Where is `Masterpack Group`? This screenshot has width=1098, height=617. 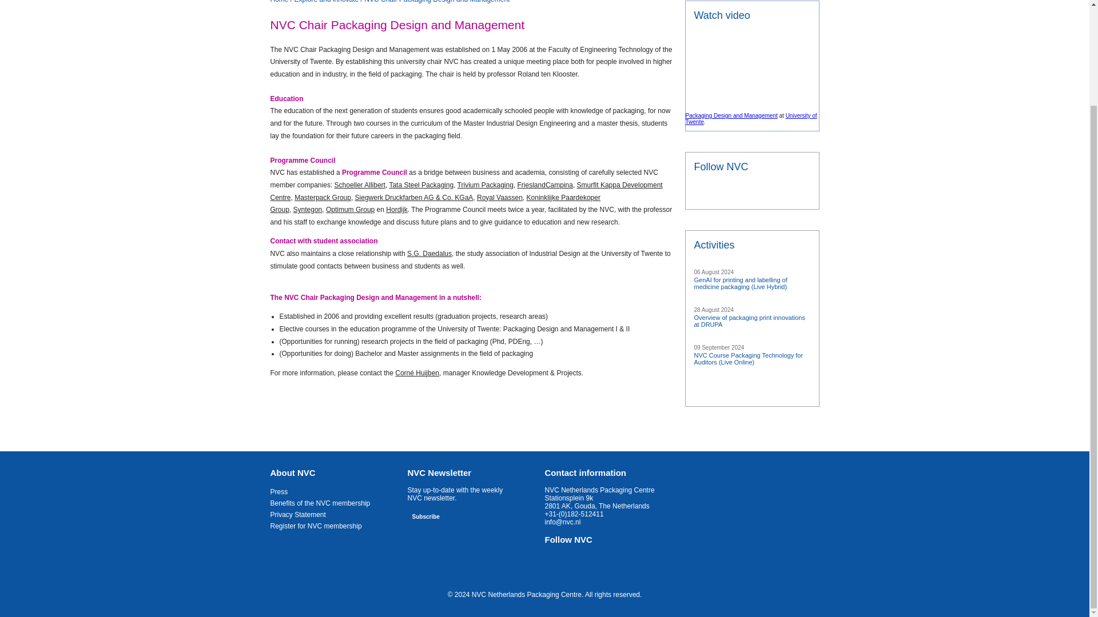 Masterpack Group is located at coordinates (323, 198).